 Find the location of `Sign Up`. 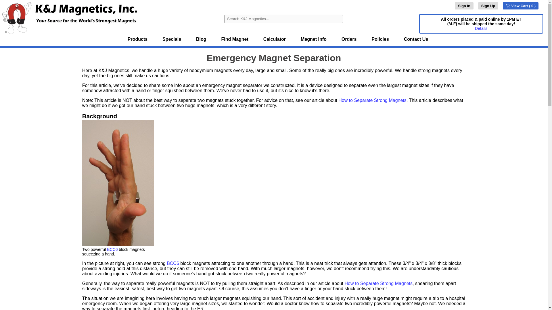

Sign Up is located at coordinates (488, 6).